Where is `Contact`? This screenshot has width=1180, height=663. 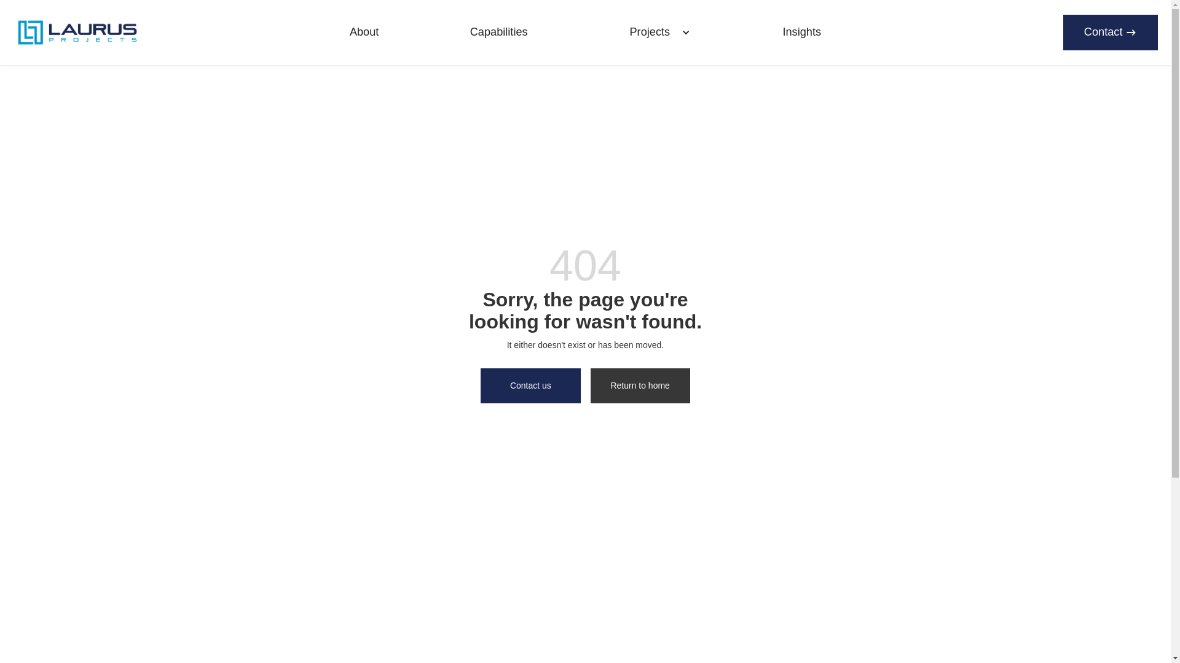 Contact is located at coordinates (1111, 32).